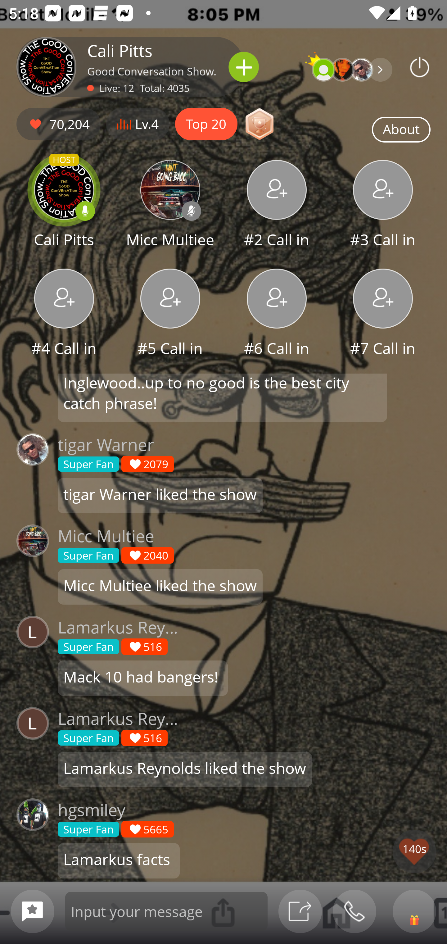 This screenshot has height=944, width=447. I want to click on Podbean, so click(420, 67).